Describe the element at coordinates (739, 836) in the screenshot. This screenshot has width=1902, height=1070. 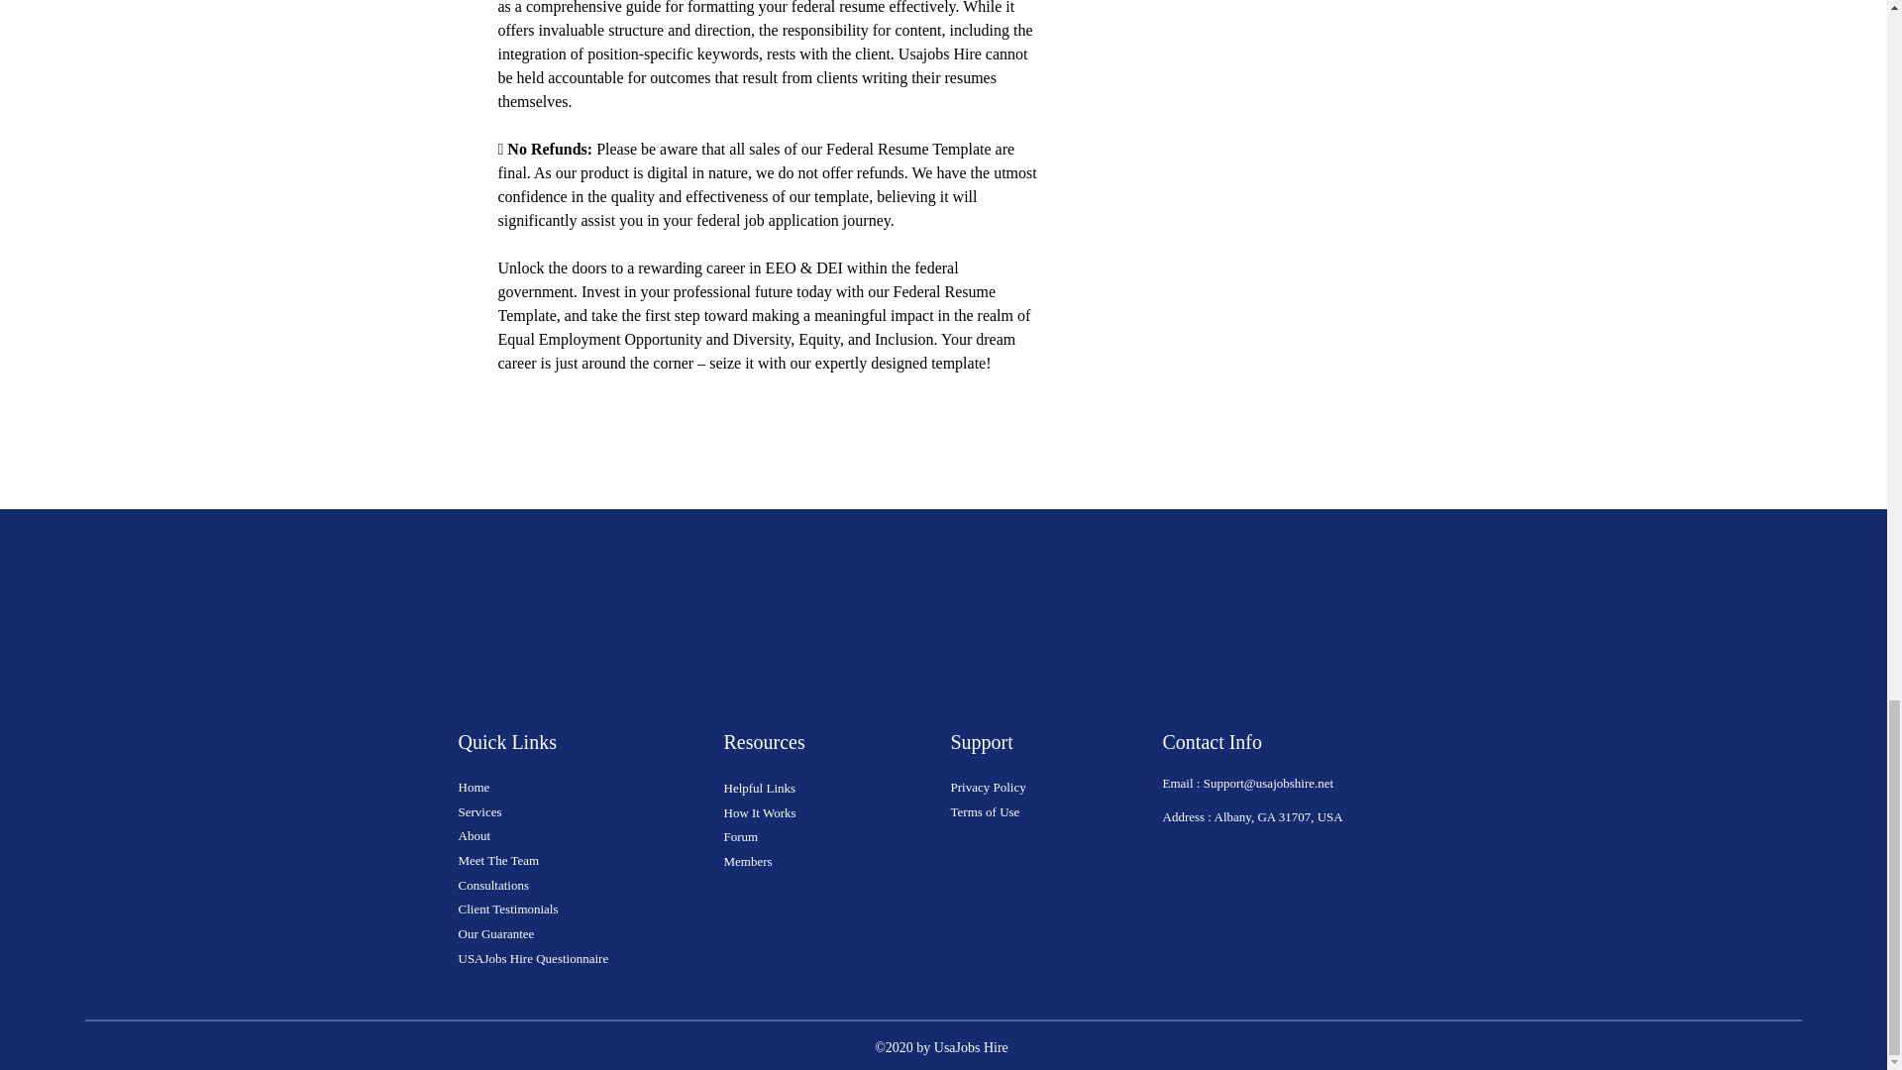
I see `Forum` at that location.